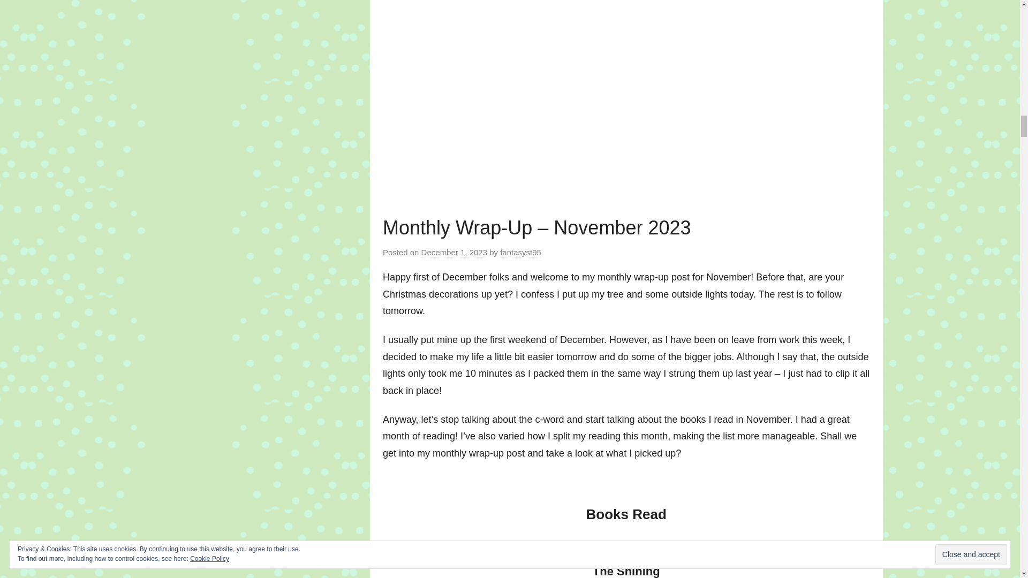 The height and width of the screenshot is (578, 1028). Describe the element at coordinates (520, 253) in the screenshot. I see `fantasyst95` at that location.